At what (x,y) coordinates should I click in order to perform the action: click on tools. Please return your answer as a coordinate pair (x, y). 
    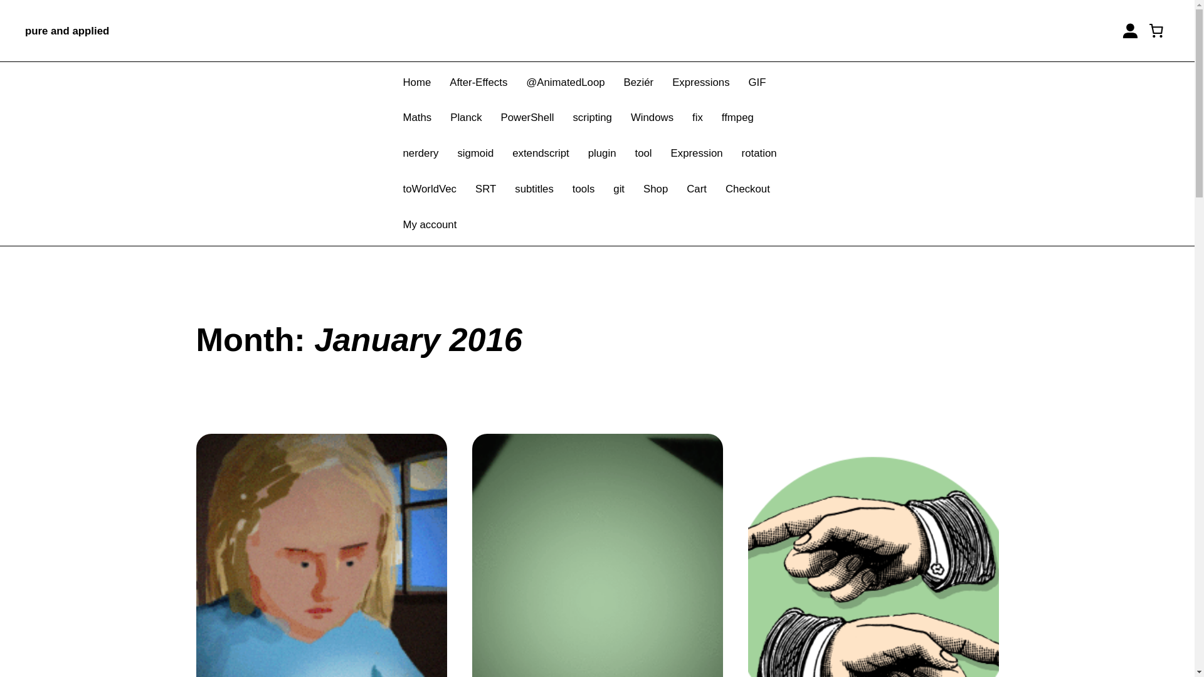
    Looking at the image, I should click on (583, 189).